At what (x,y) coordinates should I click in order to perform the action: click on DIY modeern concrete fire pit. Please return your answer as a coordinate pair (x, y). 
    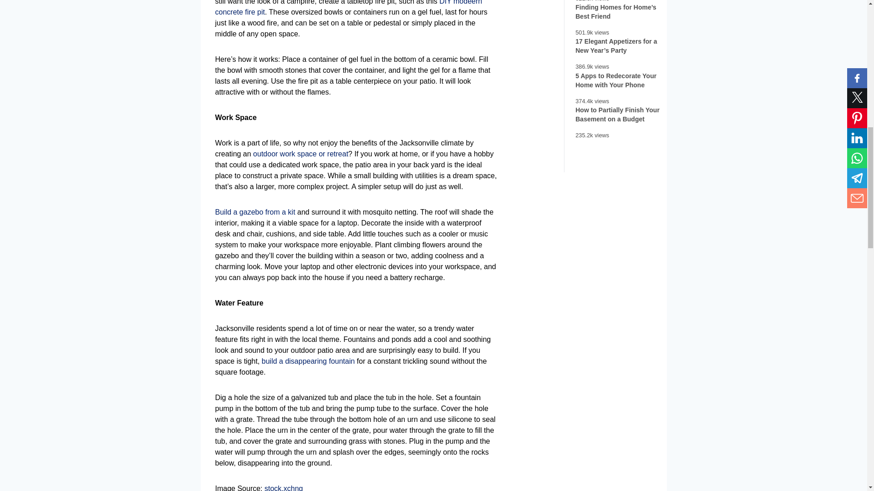
    Looking at the image, I should click on (349, 8).